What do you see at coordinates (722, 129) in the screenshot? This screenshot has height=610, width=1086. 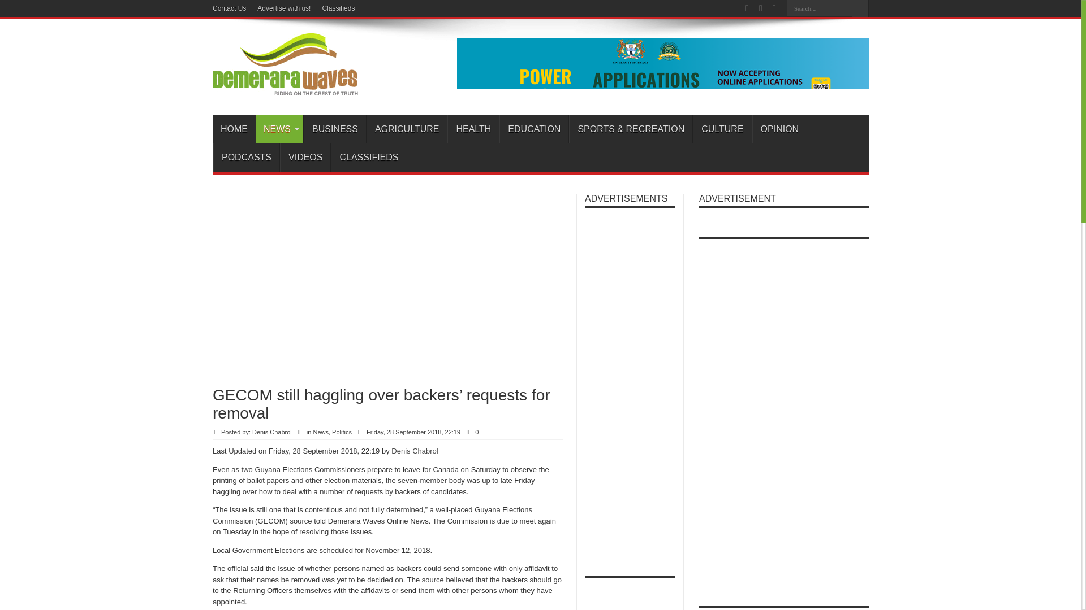 I see `CULTURE` at bounding box center [722, 129].